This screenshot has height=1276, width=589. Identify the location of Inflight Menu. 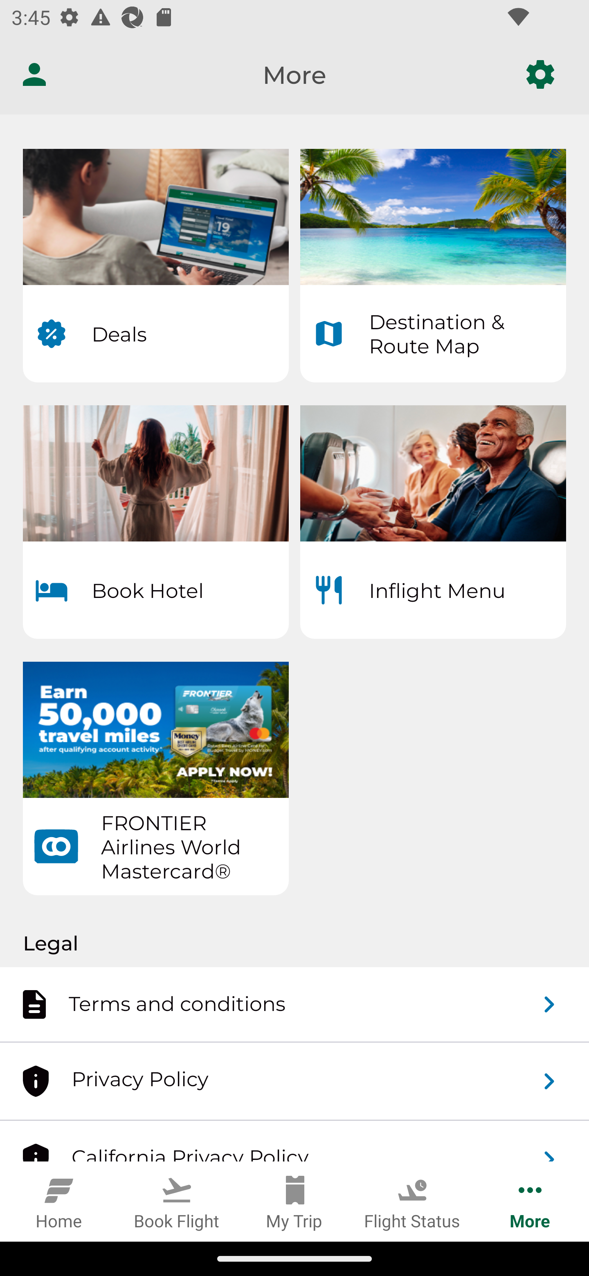
(433, 523).